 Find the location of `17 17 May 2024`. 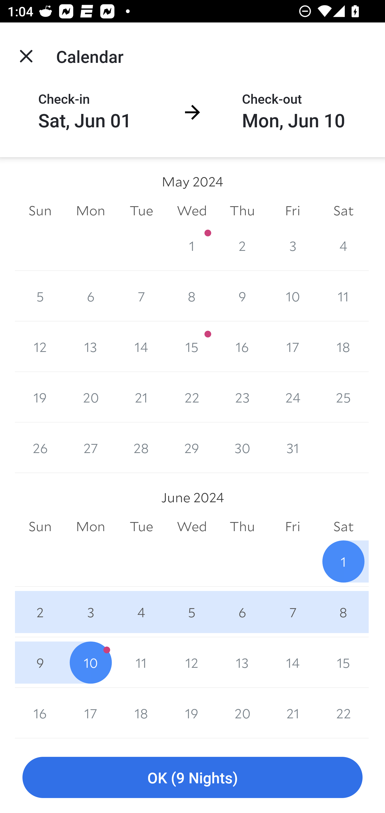

17 17 May 2024 is located at coordinates (292, 347).